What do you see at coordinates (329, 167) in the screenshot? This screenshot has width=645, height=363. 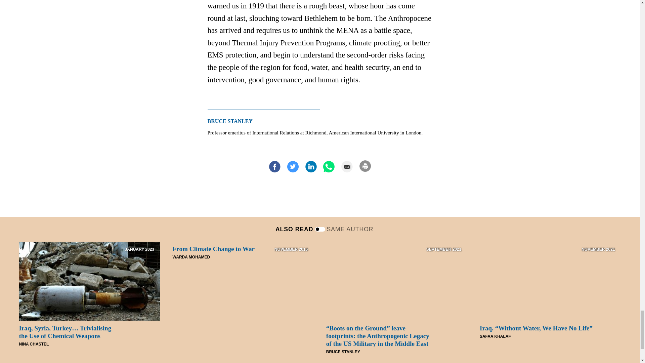 I see `Whatsapp` at bounding box center [329, 167].